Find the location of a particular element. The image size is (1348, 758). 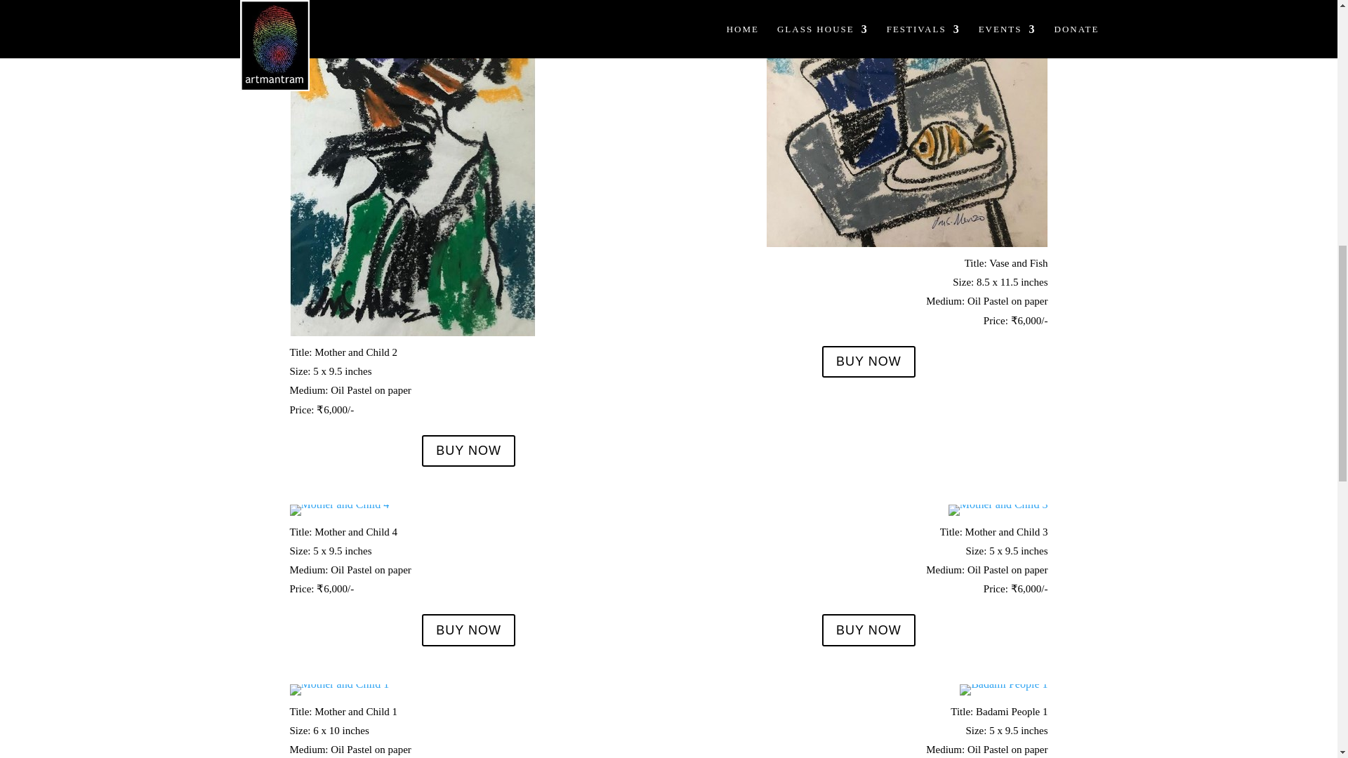

BUY NOW is located at coordinates (468, 451).